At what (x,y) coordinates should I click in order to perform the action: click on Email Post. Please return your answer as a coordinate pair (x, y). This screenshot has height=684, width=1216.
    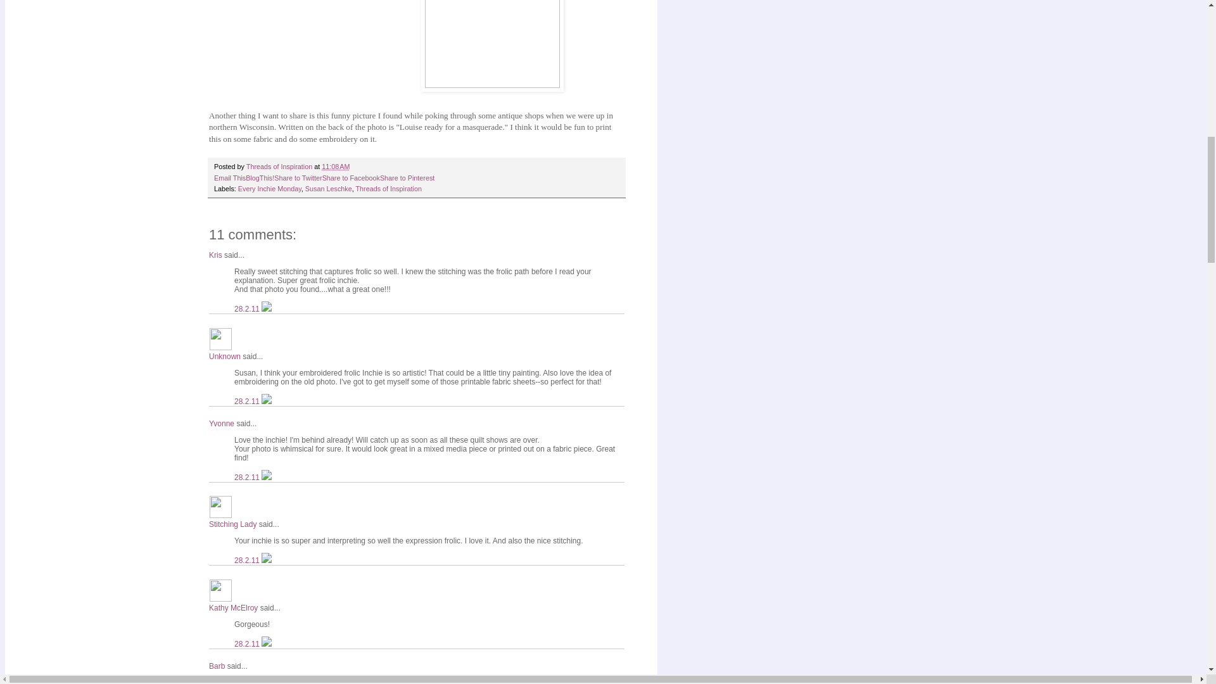
    Looking at the image, I should click on (357, 166).